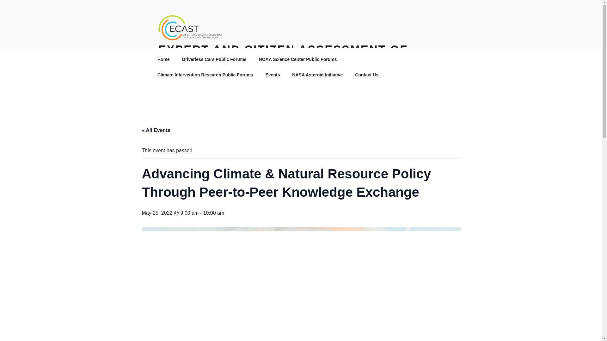 The image size is (607, 341). Describe the element at coordinates (300, 59) in the screenshot. I see `NOAA Science Center Public Forums` at that location.